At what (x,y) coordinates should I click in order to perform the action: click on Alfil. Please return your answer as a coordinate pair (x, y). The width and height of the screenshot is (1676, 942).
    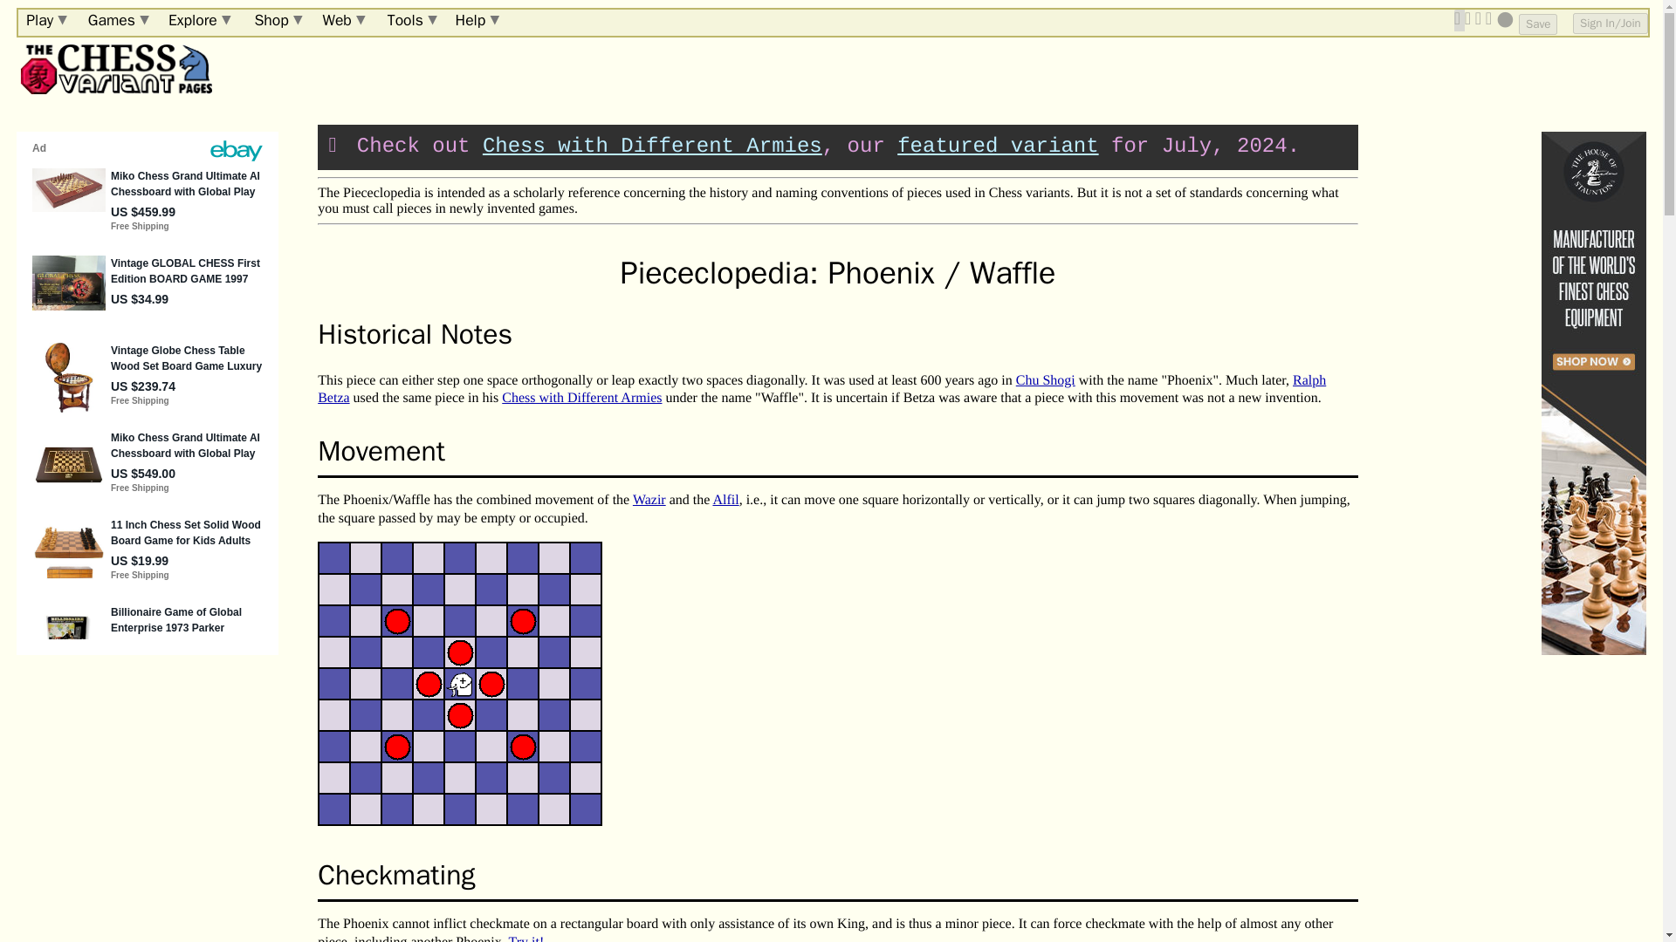
    Looking at the image, I should click on (725, 500).